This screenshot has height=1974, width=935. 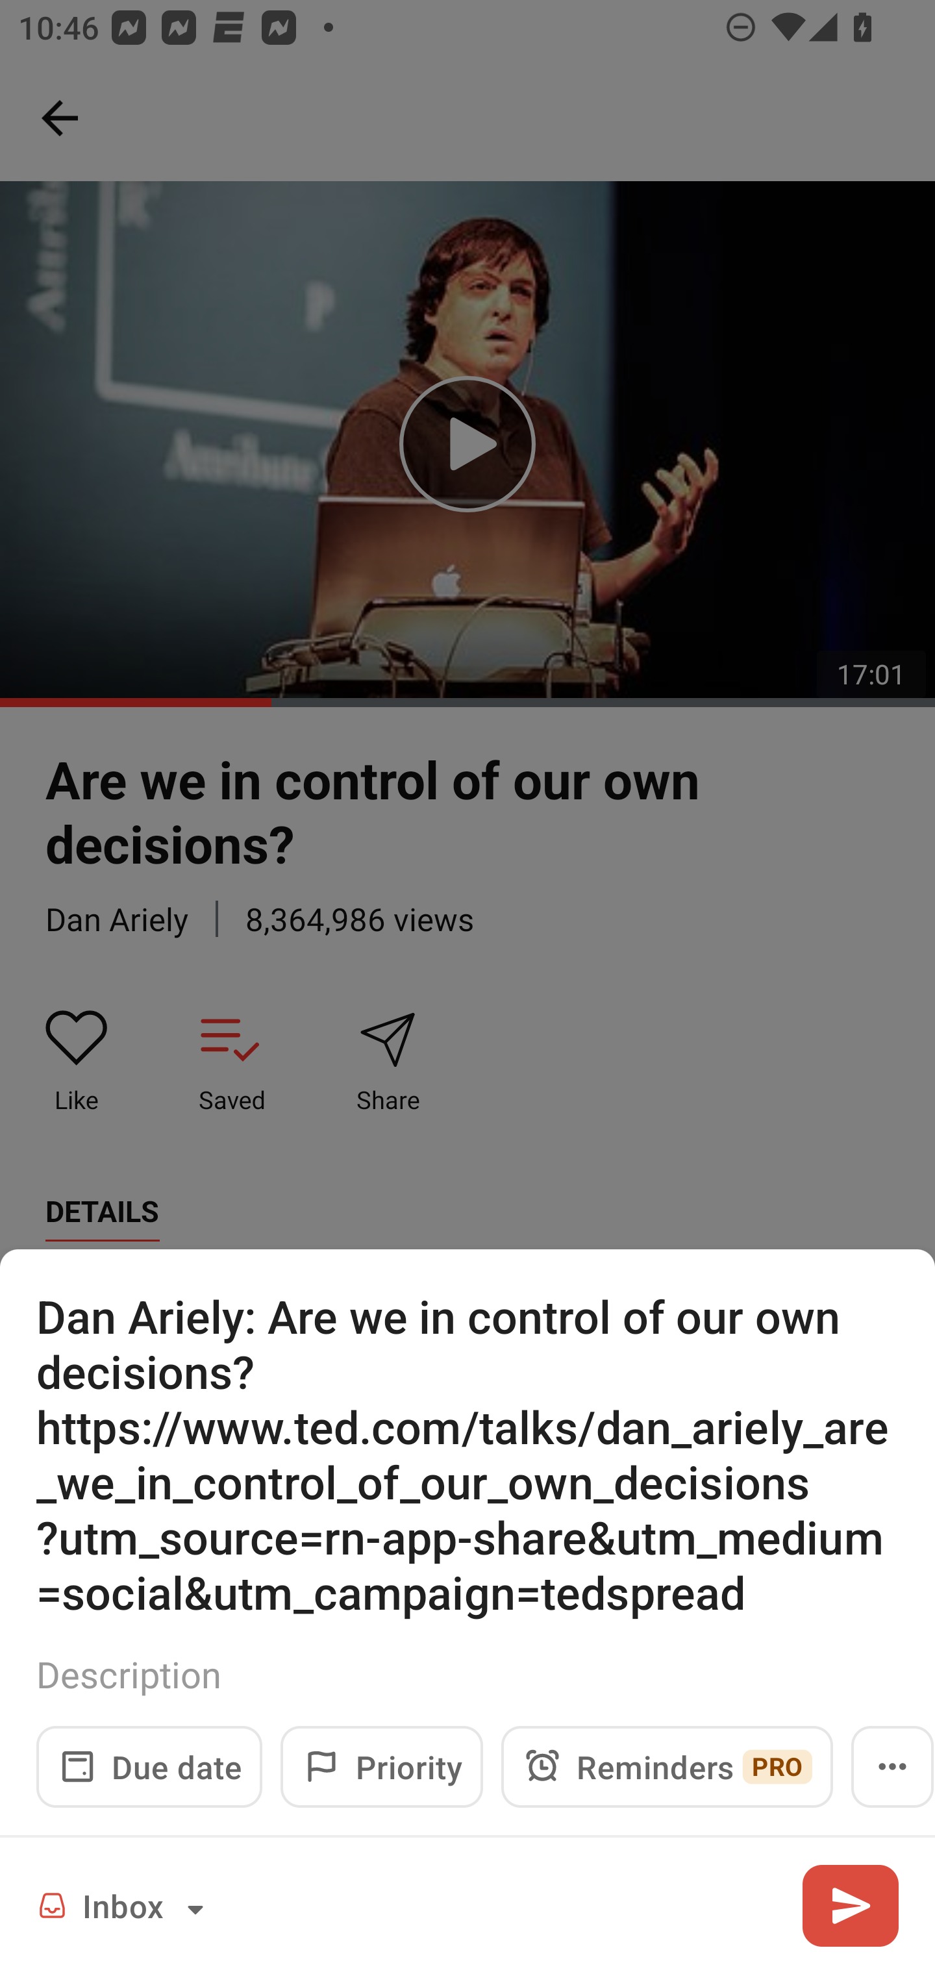 I want to click on Inbox Project, so click(x=125, y=1905).